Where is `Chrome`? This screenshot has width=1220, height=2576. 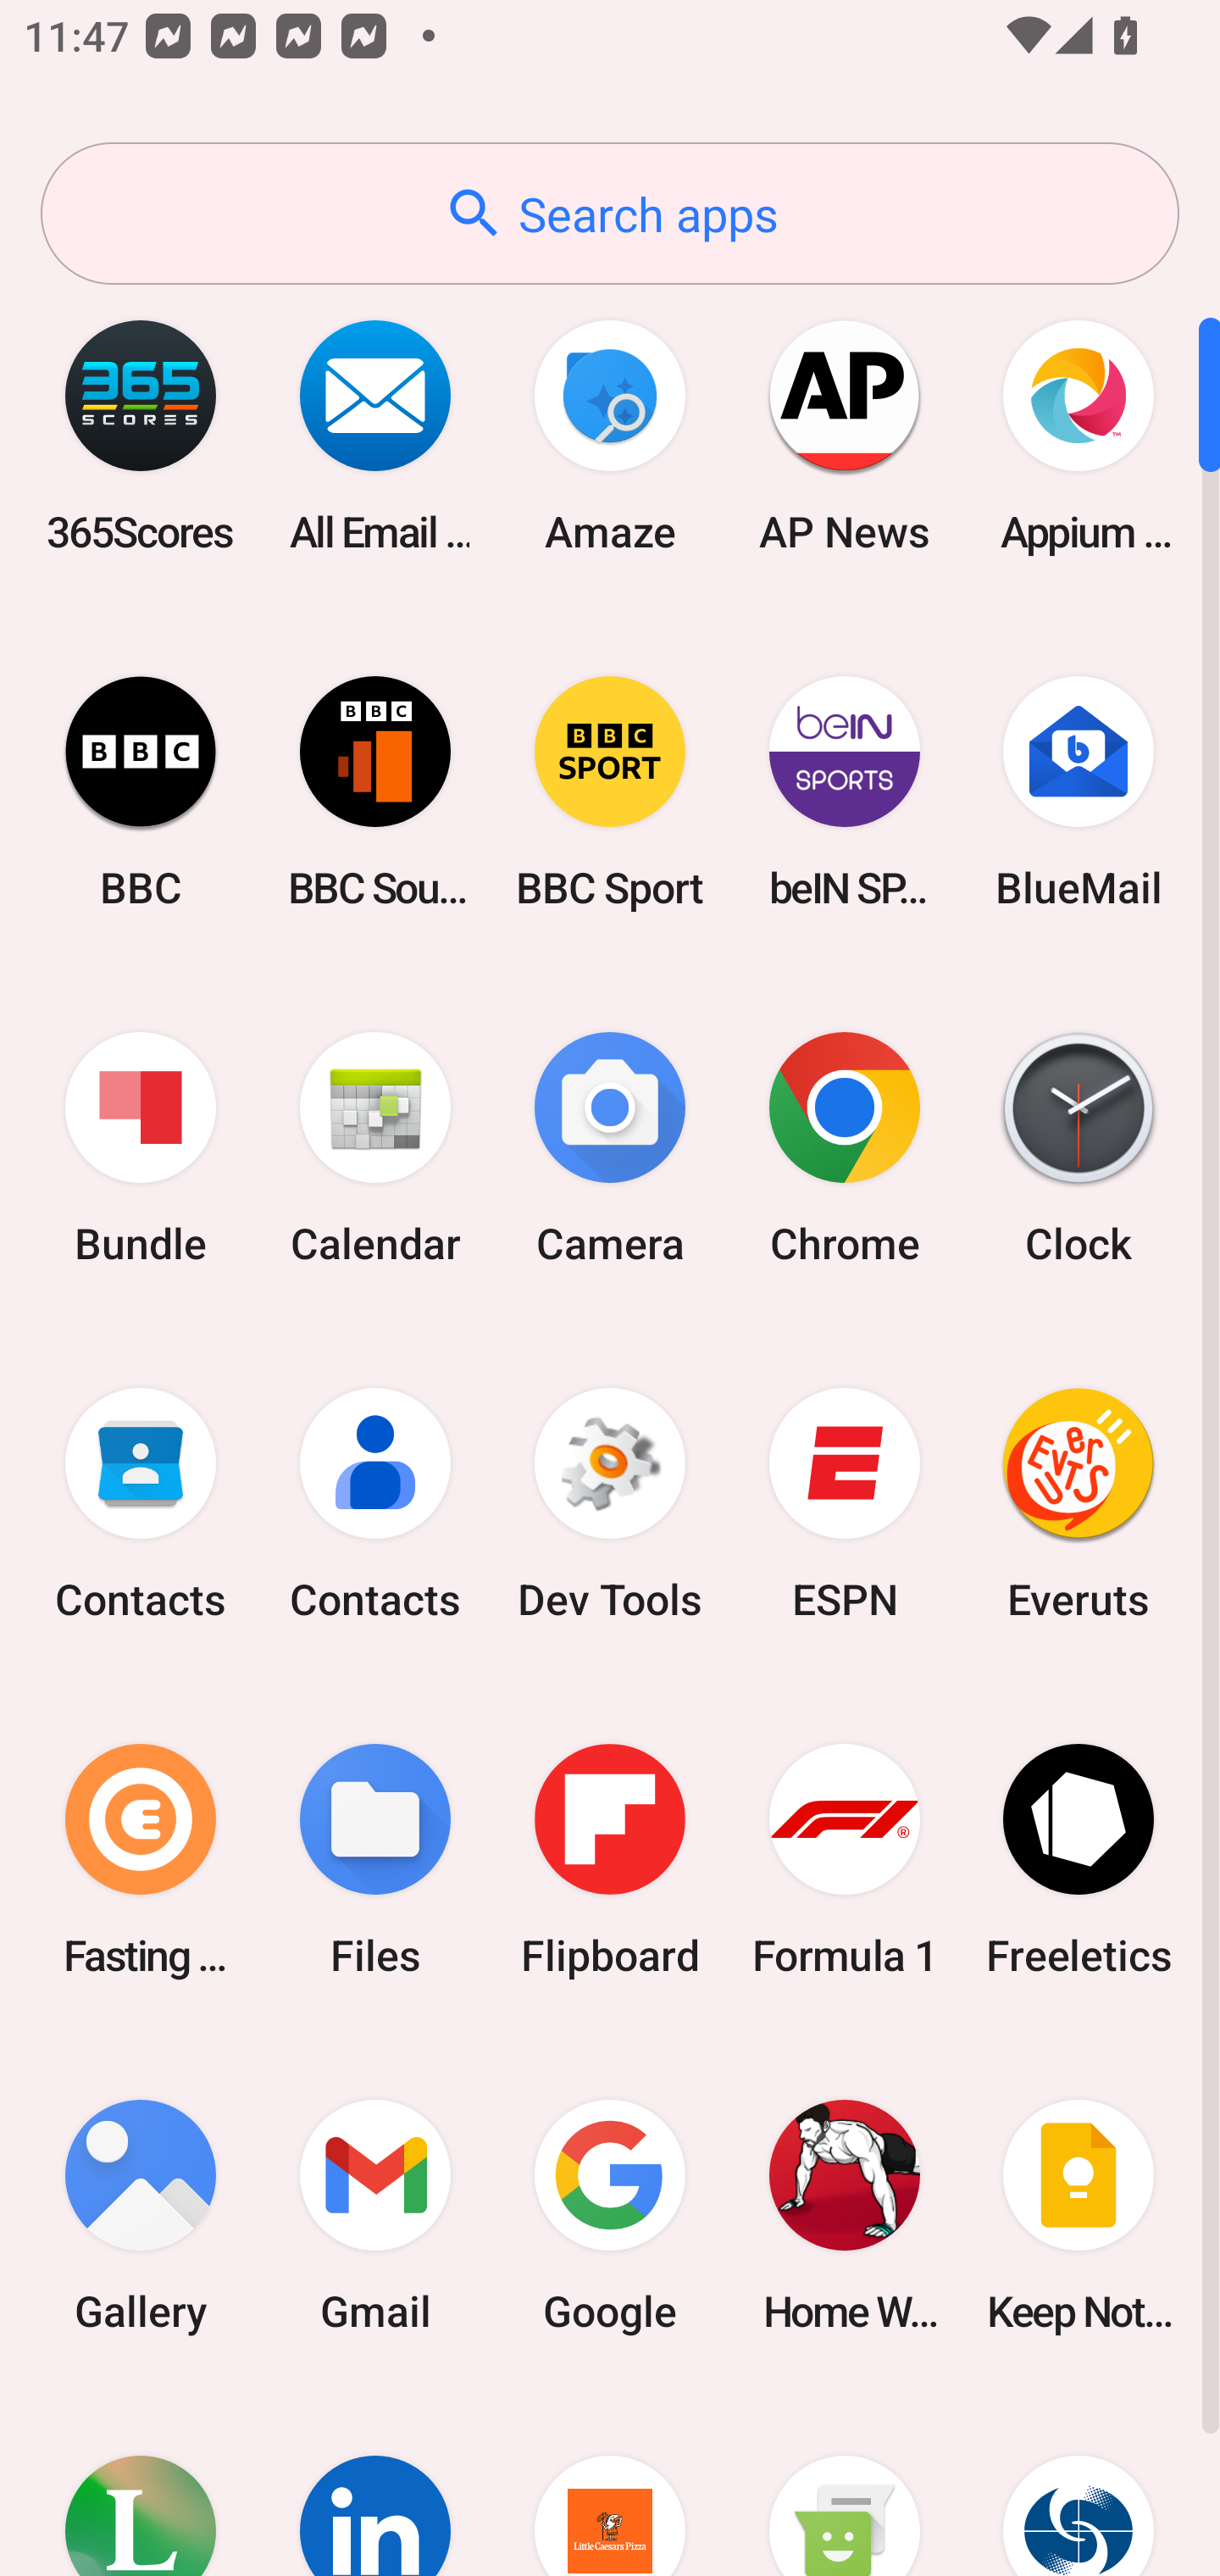 Chrome is located at coordinates (844, 1149).